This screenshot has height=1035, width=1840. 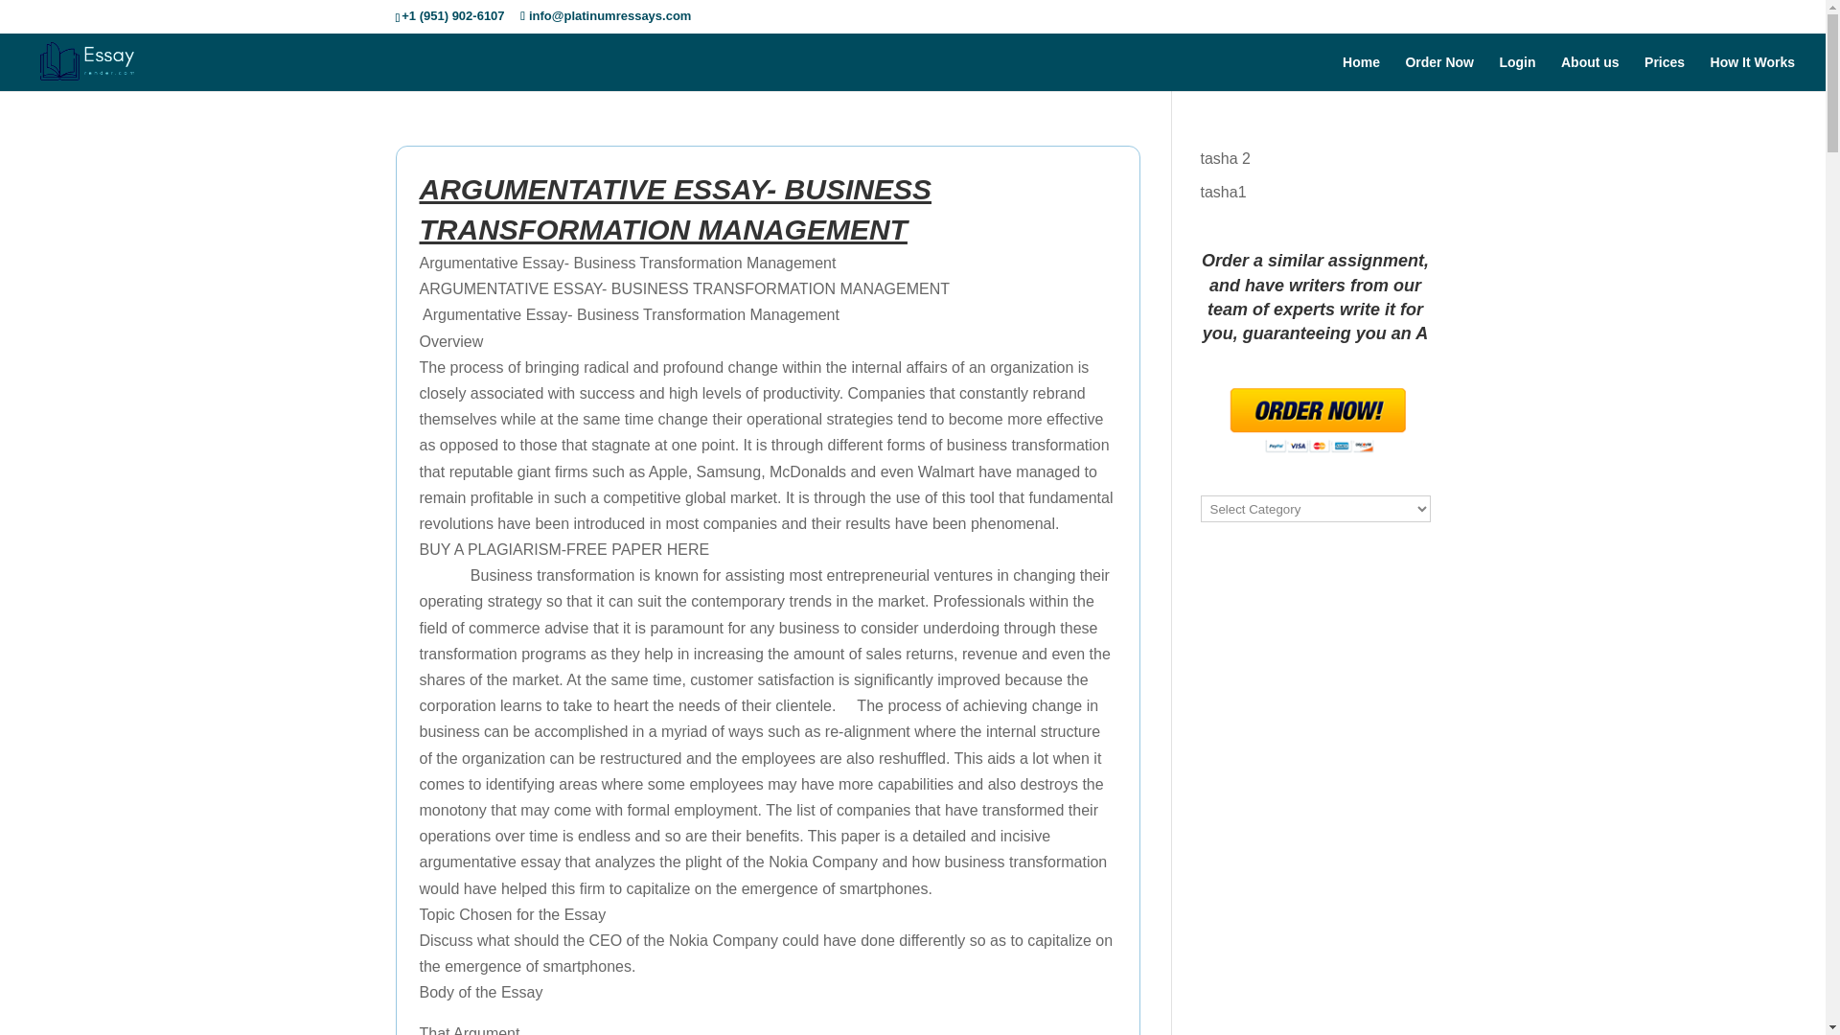 I want to click on Order Now, so click(x=1439, y=73).